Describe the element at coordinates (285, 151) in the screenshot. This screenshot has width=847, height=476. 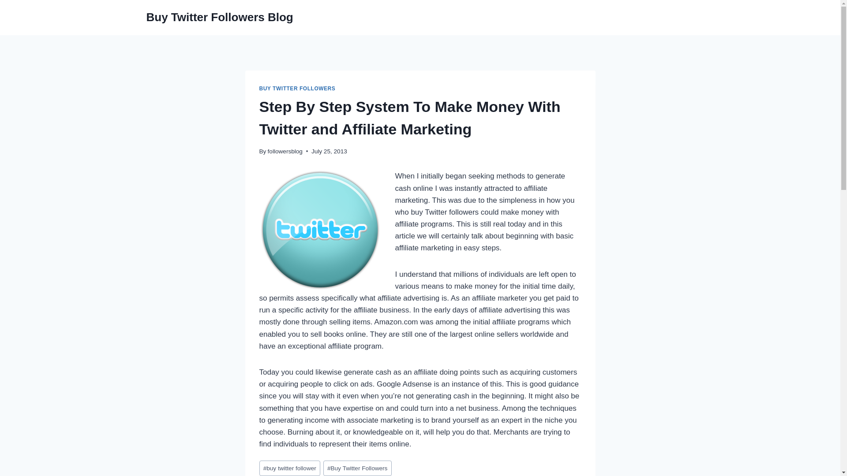
I see `followersblog` at that location.